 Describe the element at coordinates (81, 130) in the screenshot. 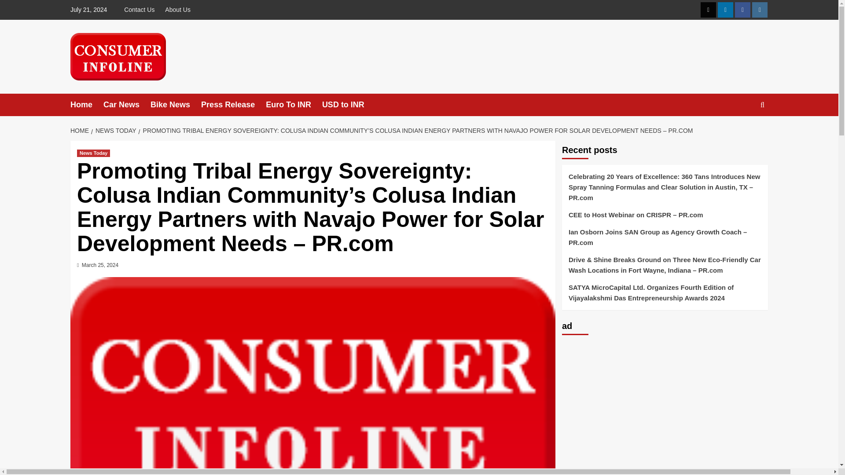

I see `HOME` at that location.